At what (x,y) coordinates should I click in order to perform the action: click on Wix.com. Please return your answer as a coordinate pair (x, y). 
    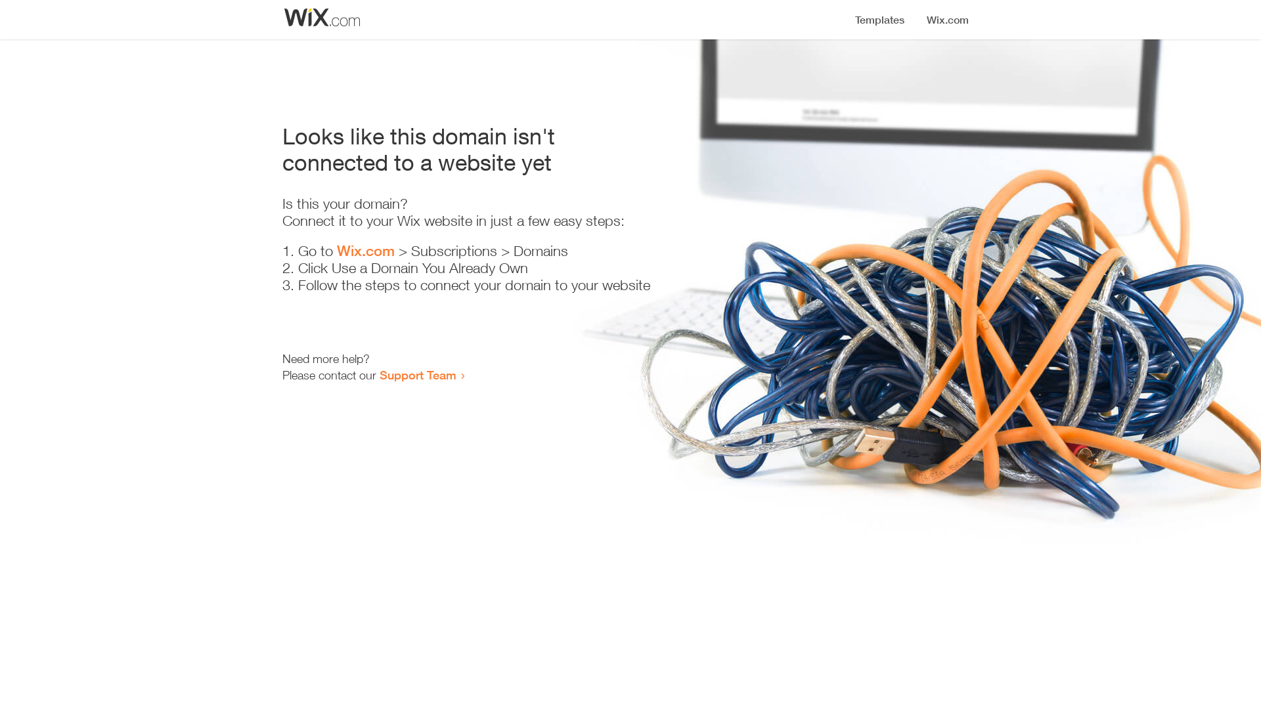
    Looking at the image, I should click on (366, 251).